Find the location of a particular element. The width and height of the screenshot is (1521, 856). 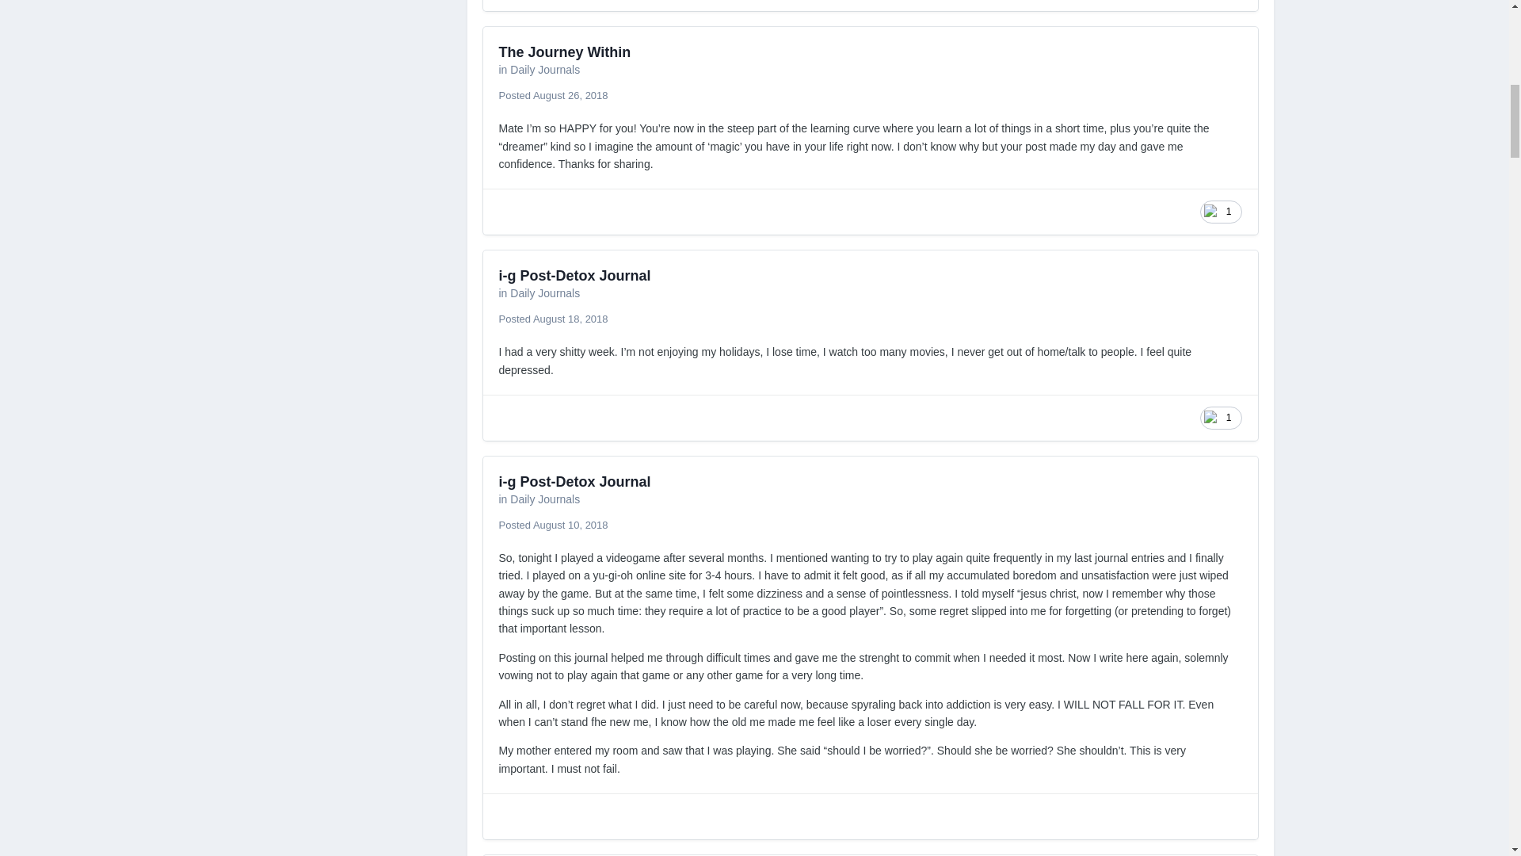

Like is located at coordinates (1220, 211).